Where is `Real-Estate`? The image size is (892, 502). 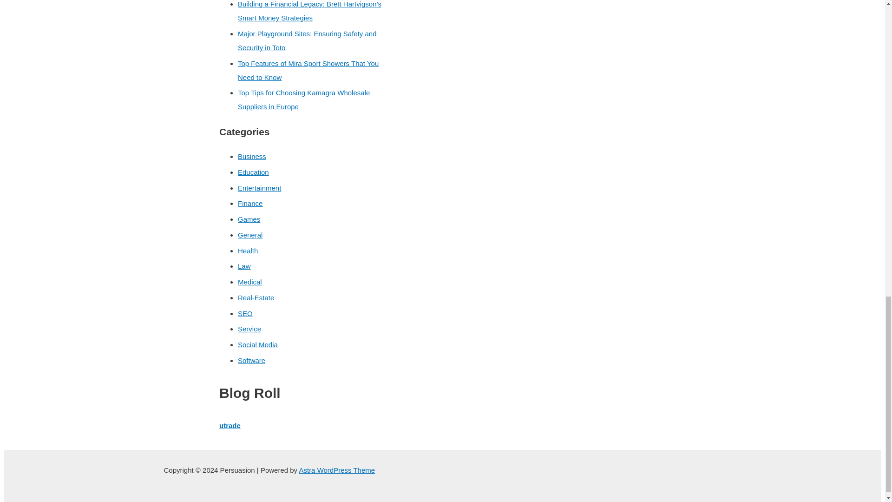 Real-Estate is located at coordinates (256, 297).